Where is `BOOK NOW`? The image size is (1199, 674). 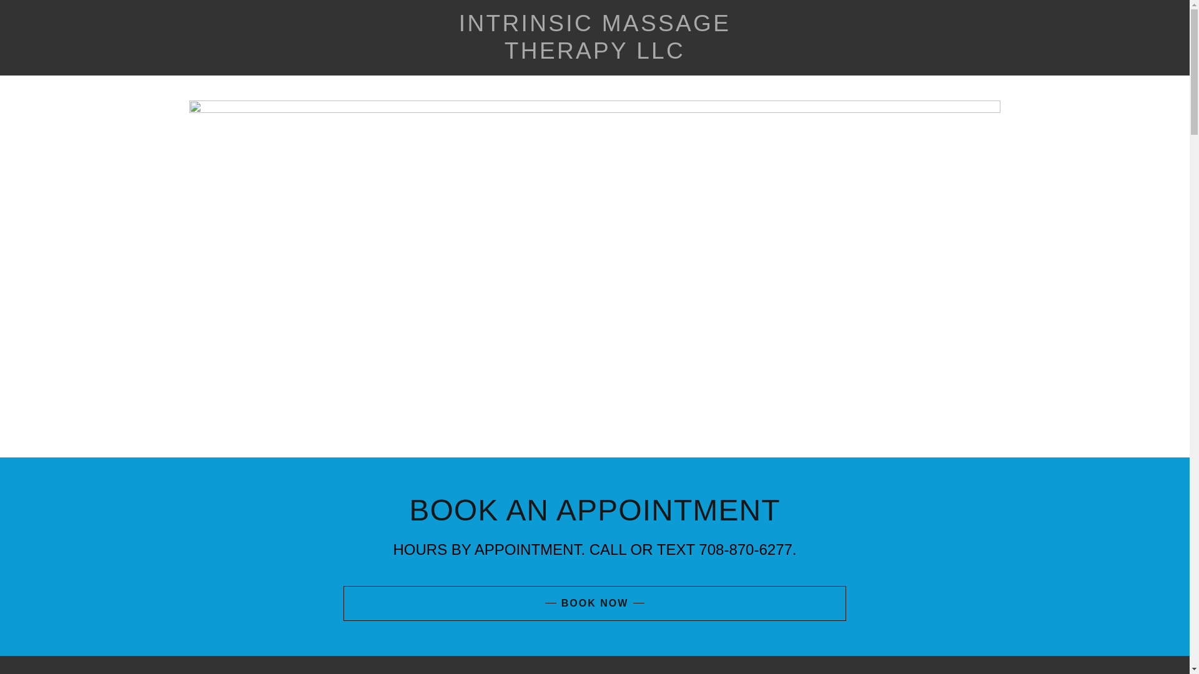 BOOK NOW is located at coordinates (595, 603).